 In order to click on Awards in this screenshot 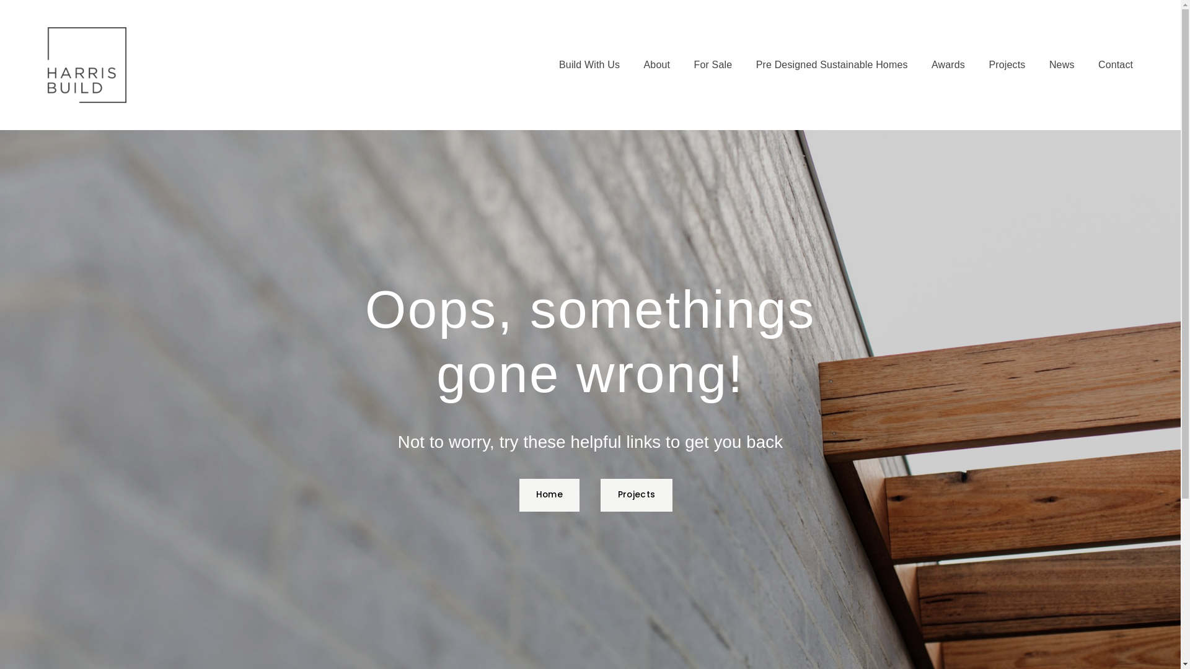, I will do `click(948, 65)`.